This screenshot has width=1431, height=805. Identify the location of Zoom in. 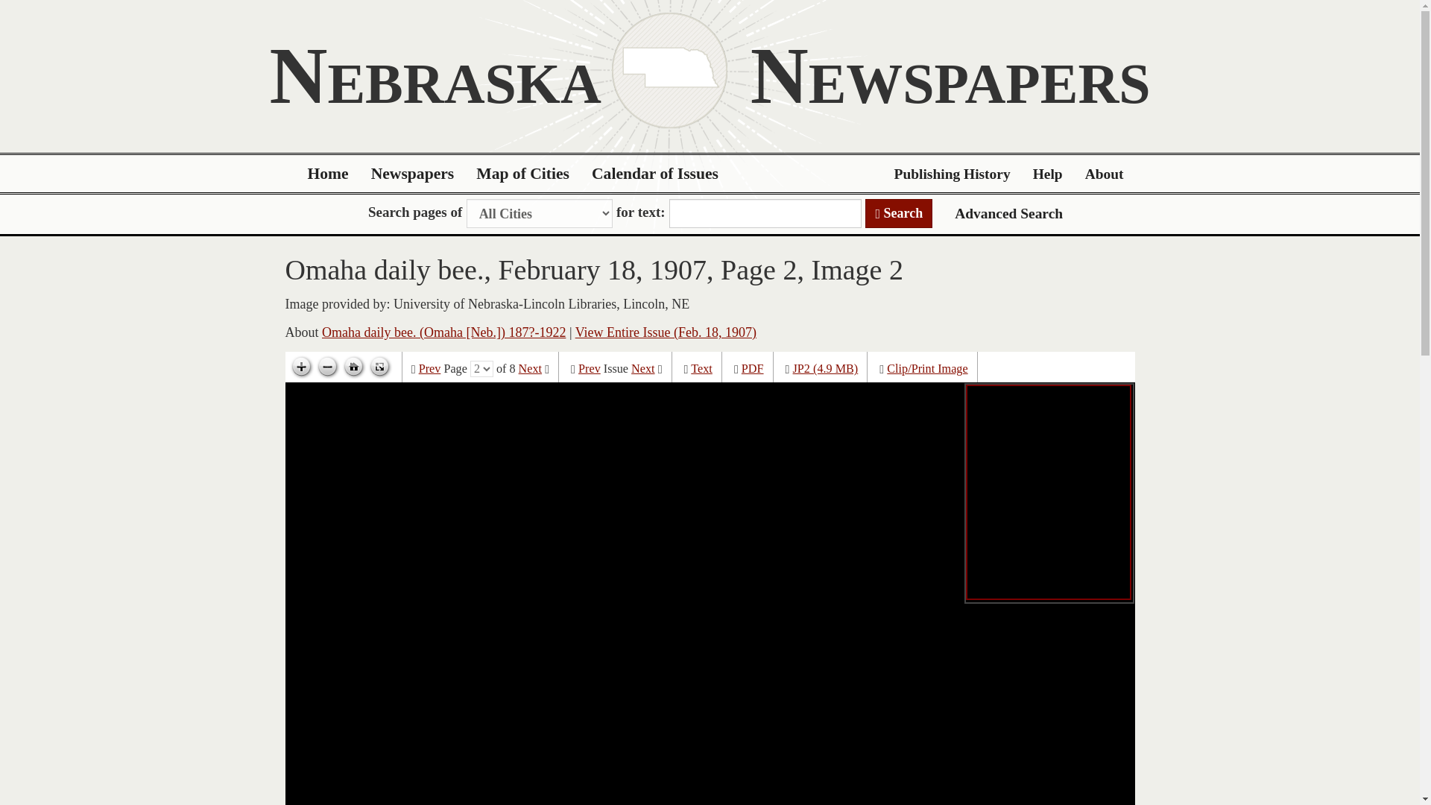
(301, 367).